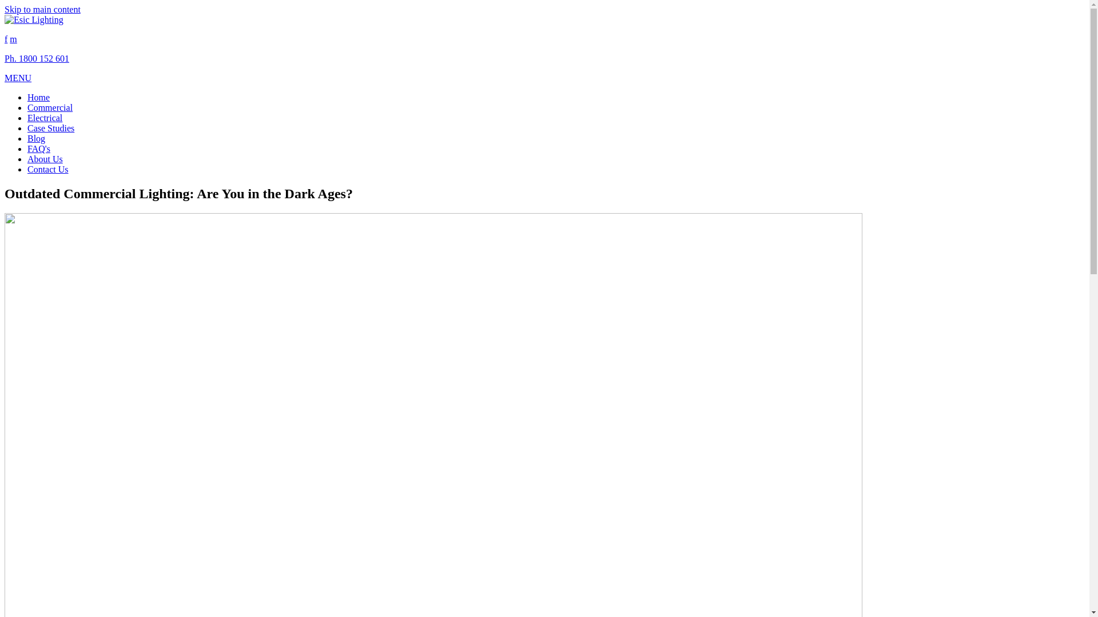  Describe the element at coordinates (18, 78) in the screenshot. I see `MENU` at that location.